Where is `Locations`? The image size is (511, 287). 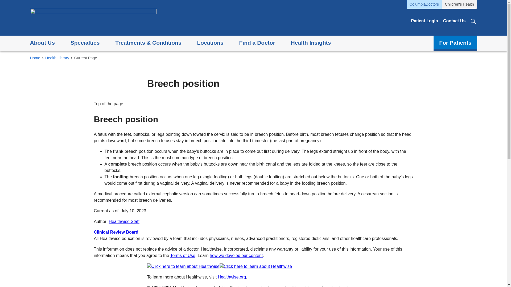 Locations is located at coordinates (210, 43).